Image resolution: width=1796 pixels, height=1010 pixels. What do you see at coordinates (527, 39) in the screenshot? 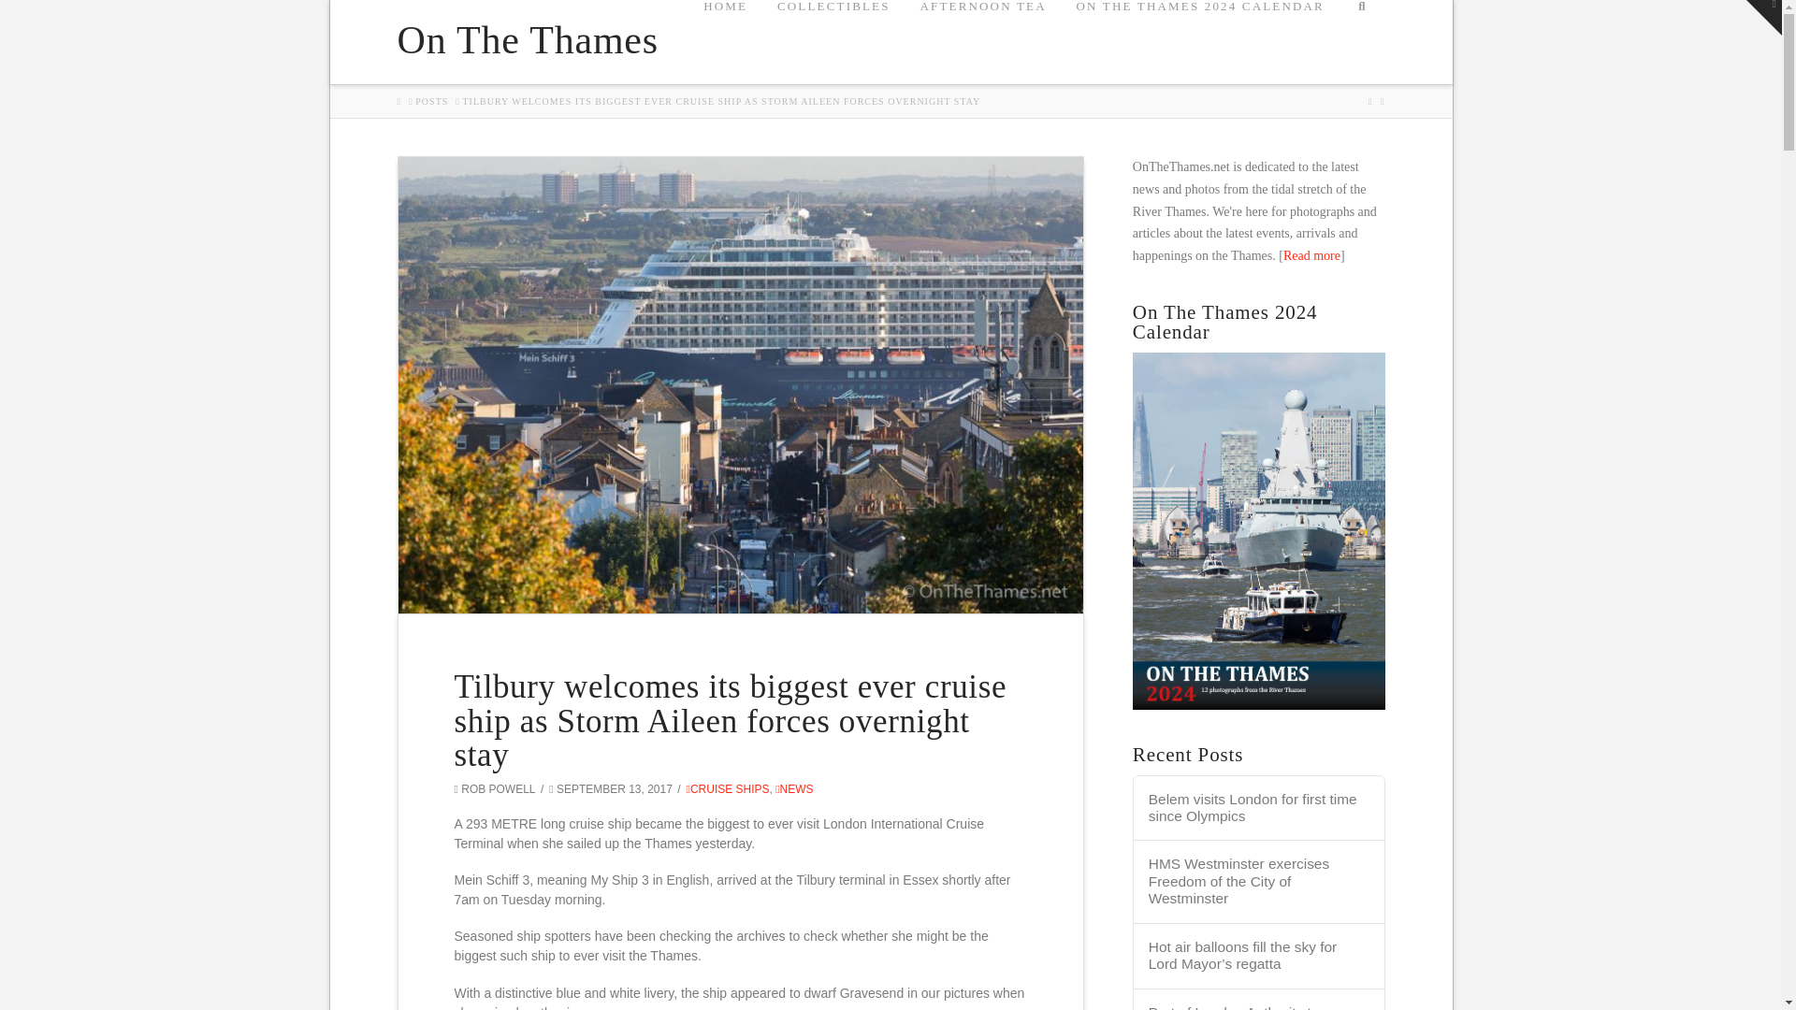
I see `On The Thames` at bounding box center [527, 39].